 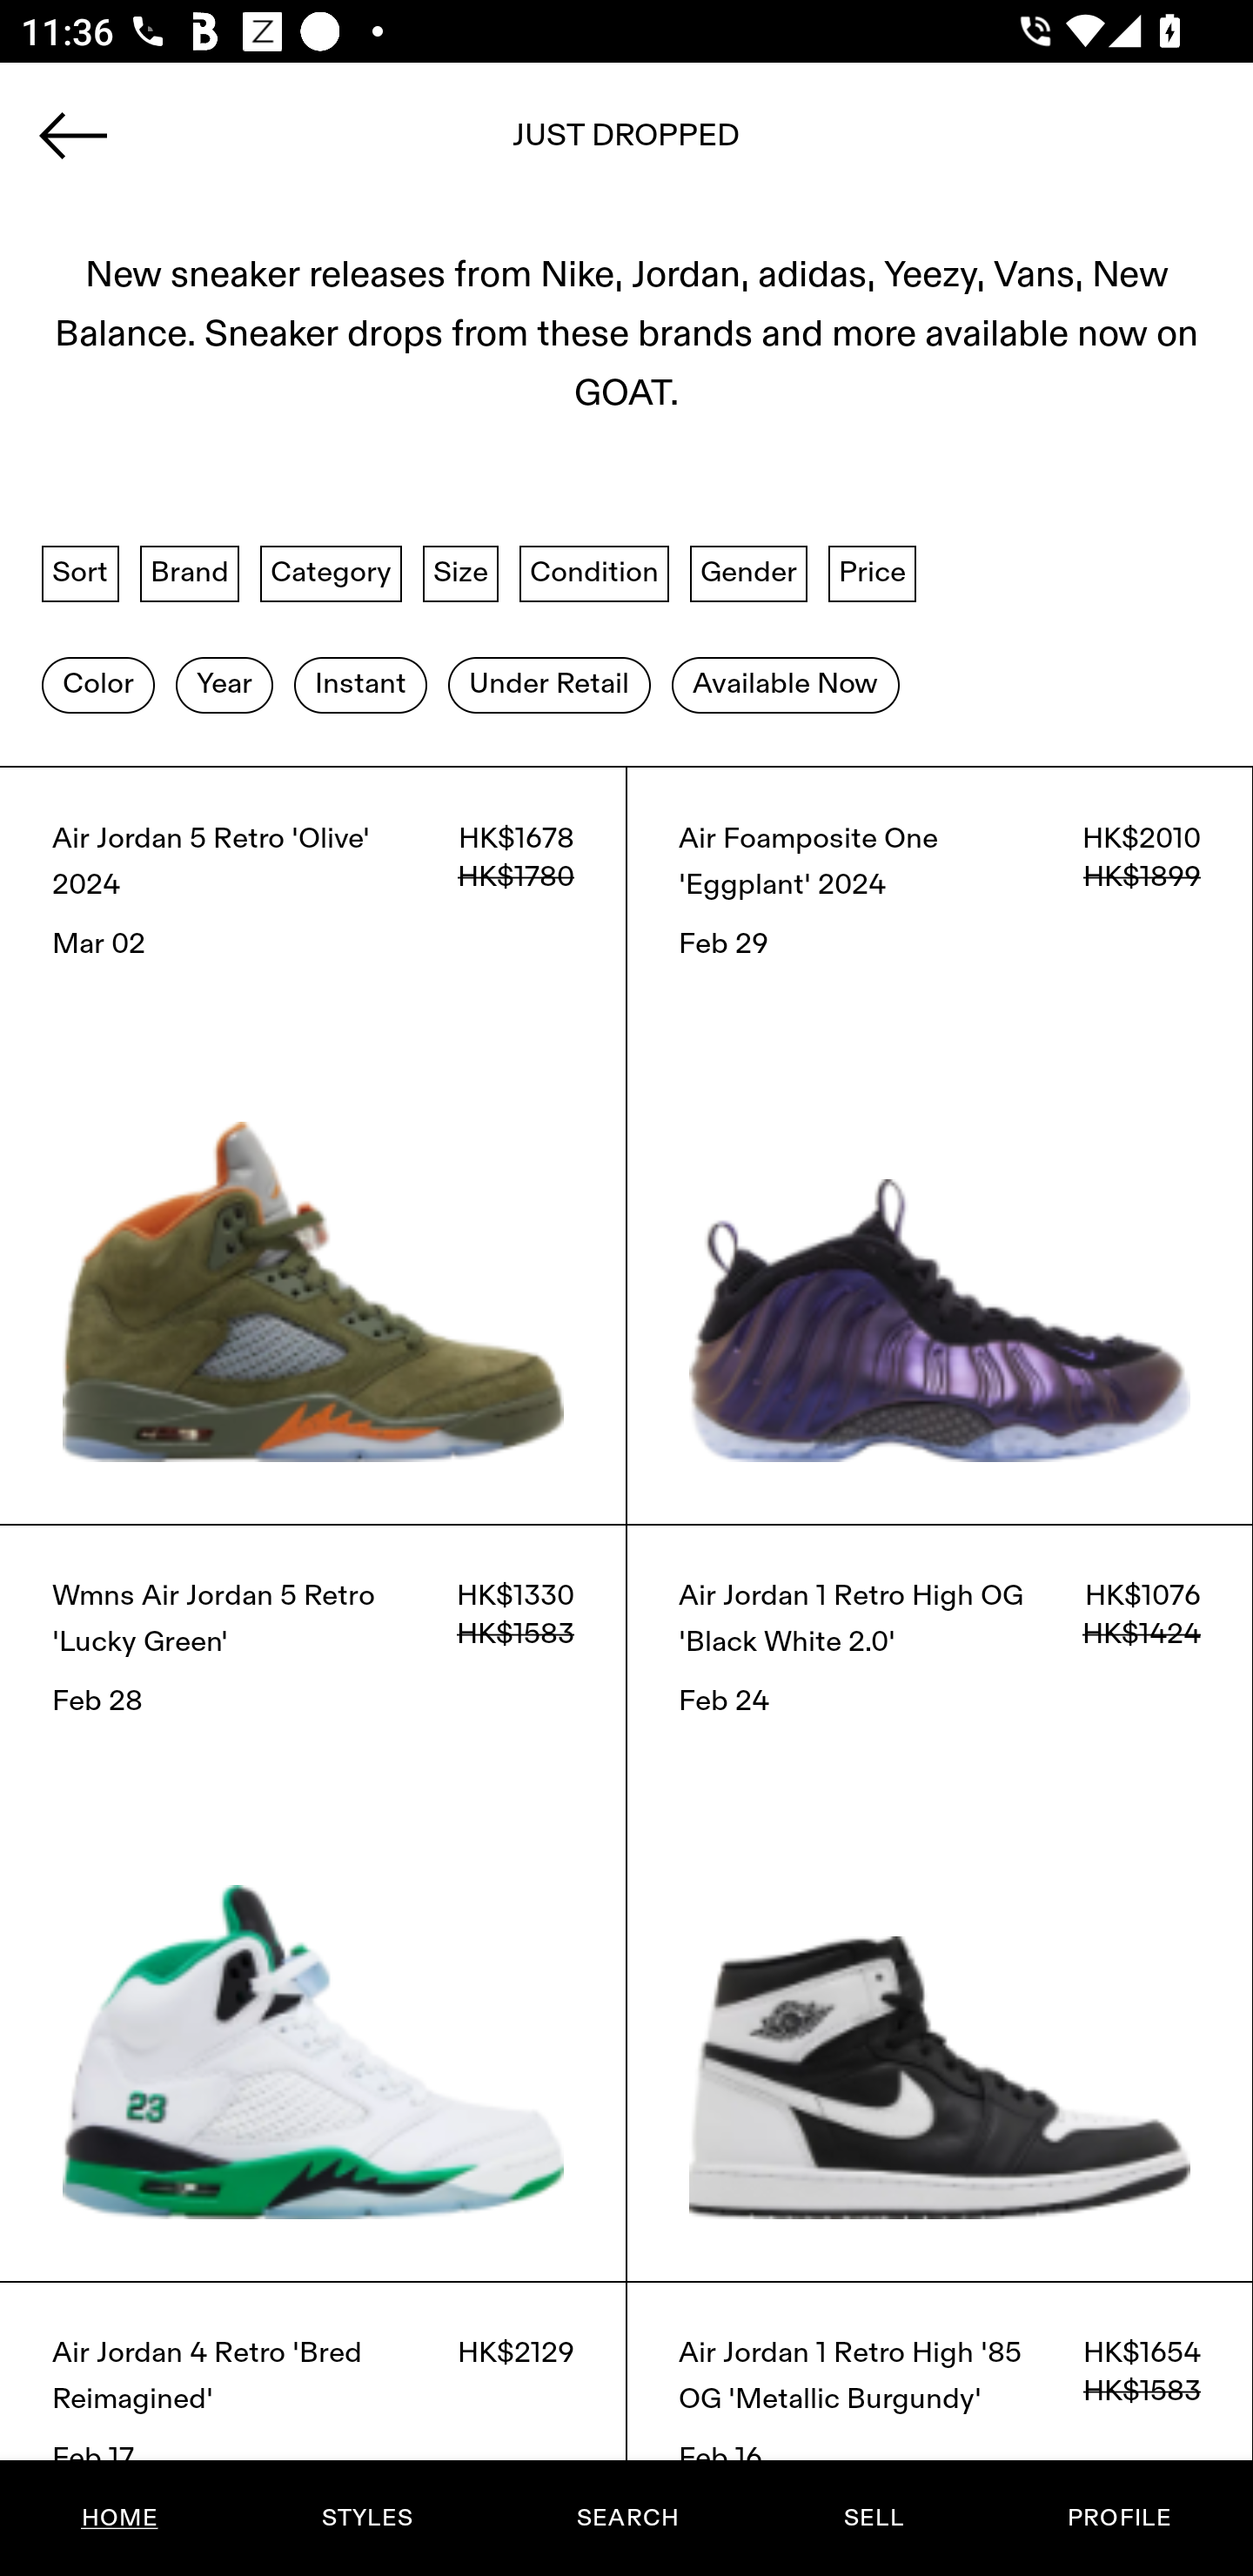 What do you see at coordinates (872, 573) in the screenshot?
I see `Price` at bounding box center [872, 573].